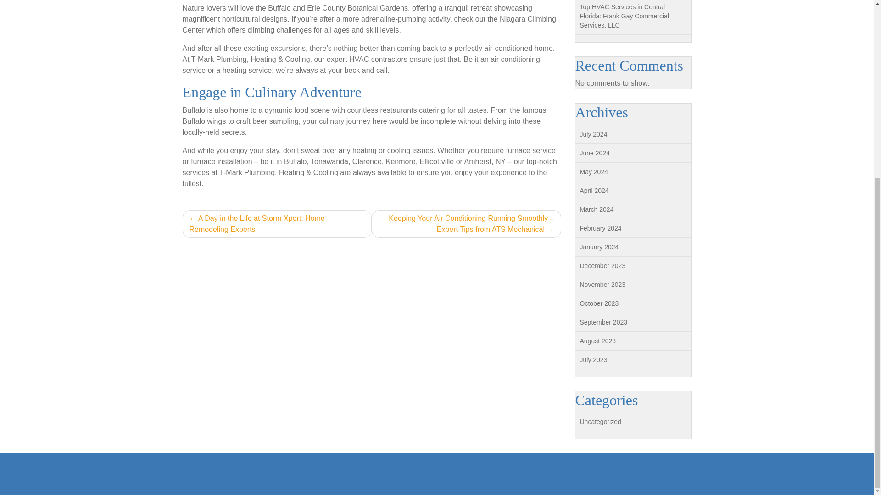 This screenshot has width=881, height=495. Describe the element at coordinates (597, 341) in the screenshot. I see `August 2023` at that location.